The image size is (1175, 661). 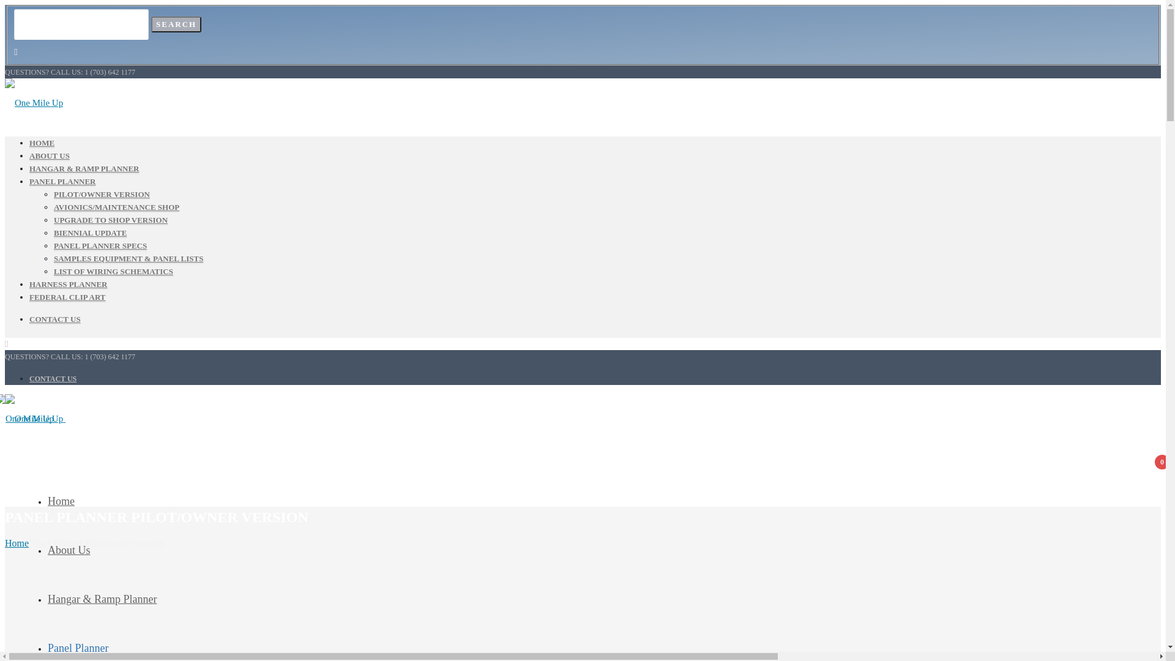 I want to click on Search, so click(x=176, y=24).